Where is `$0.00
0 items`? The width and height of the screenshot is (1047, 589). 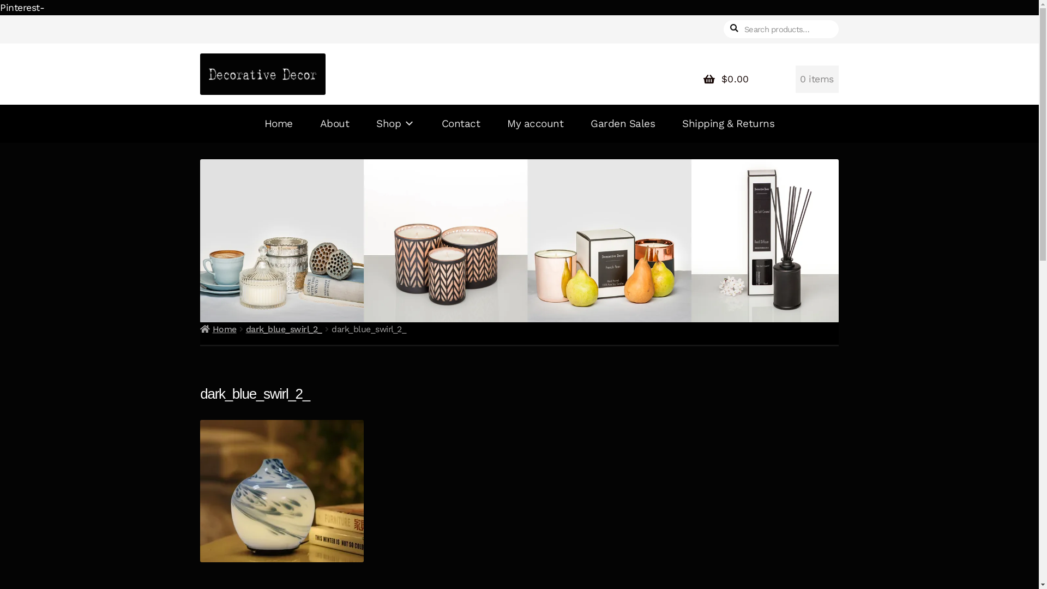
$0.00
0 items is located at coordinates (767, 79).